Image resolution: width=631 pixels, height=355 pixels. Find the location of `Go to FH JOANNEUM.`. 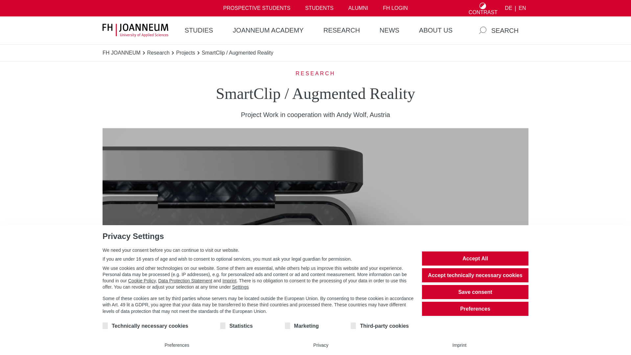

Go to FH JOANNEUM. is located at coordinates (122, 53).